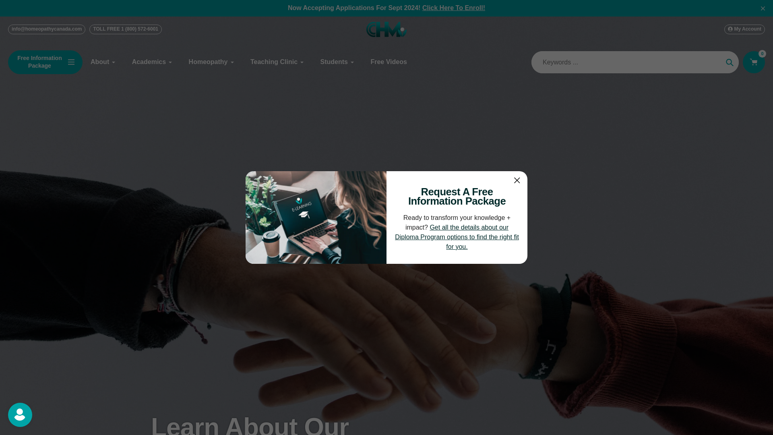 The height and width of the screenshot is (435, 773). Describe the element at coordinates (453, 8) in the screenshot. I see `Click Here To Enroll!` at that location.